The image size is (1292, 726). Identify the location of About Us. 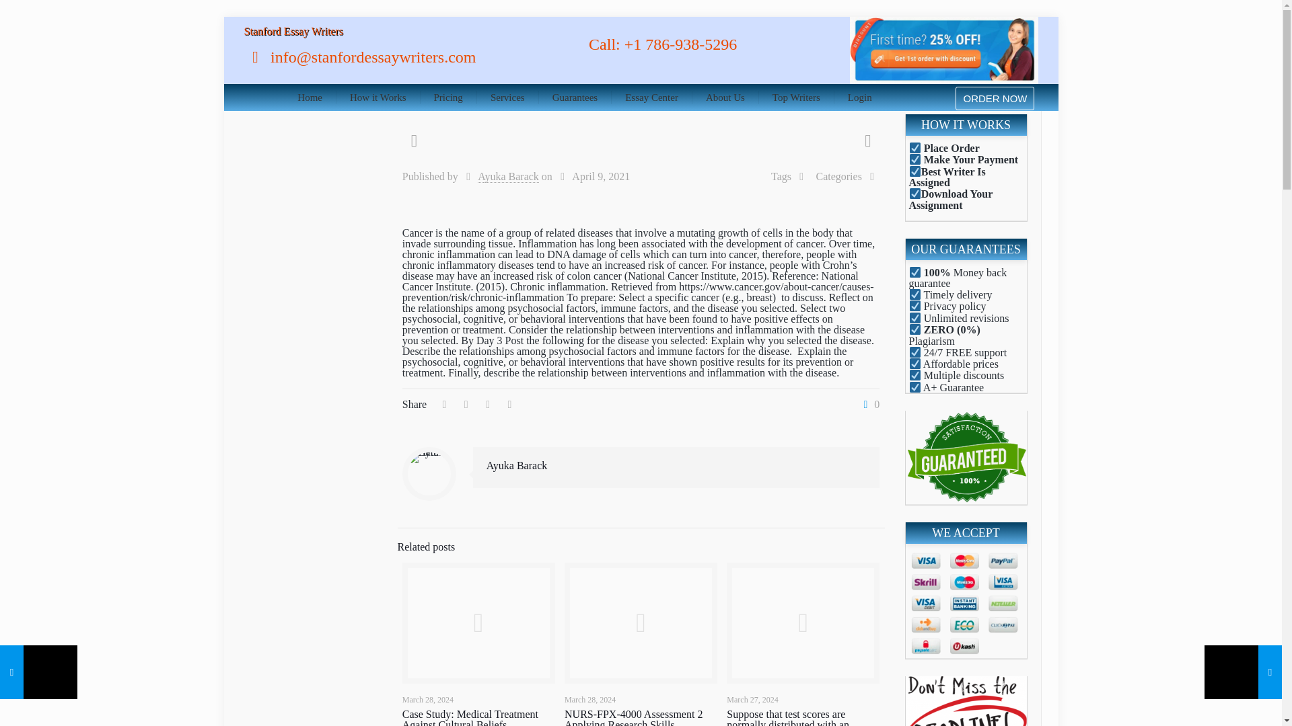
(725, 97).